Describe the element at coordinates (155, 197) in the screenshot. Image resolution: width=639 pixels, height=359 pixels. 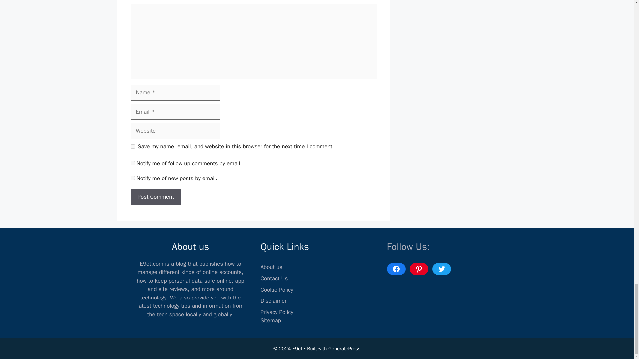
I see `Post Comment` at that location.